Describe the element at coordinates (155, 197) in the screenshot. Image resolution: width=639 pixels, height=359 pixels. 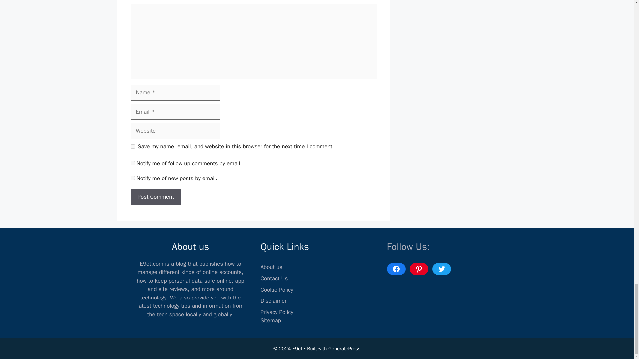
I see `Post Comment` at that location.